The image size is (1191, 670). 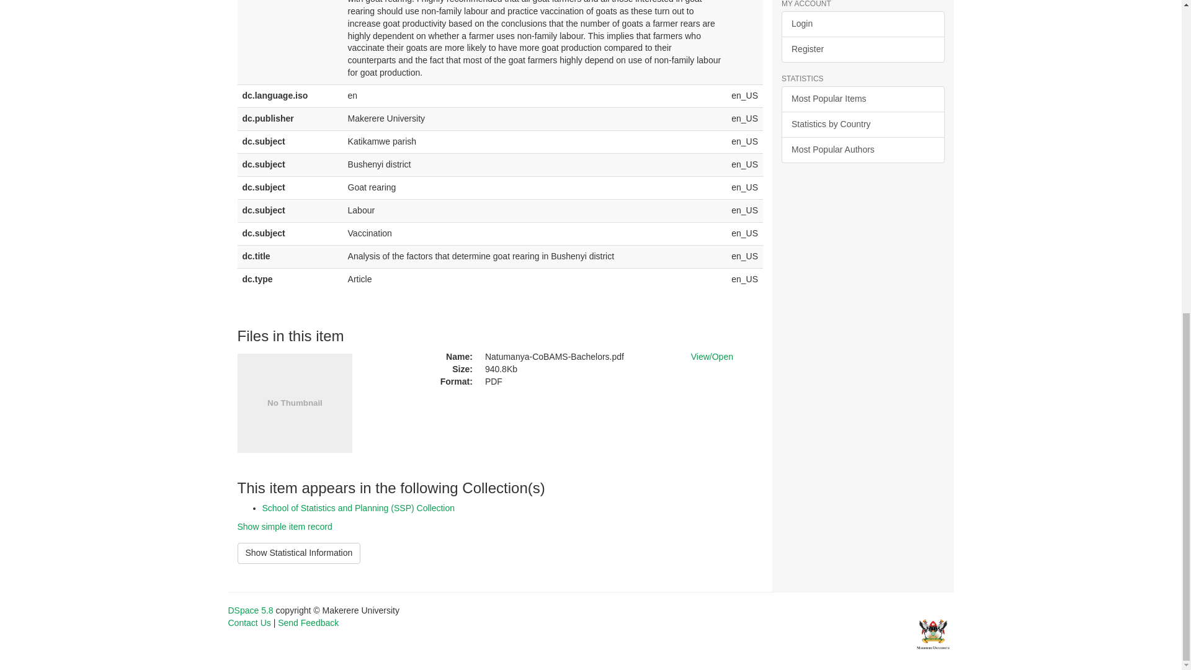 I want to click on Show Statistical Information, so click(x=299, y=553).